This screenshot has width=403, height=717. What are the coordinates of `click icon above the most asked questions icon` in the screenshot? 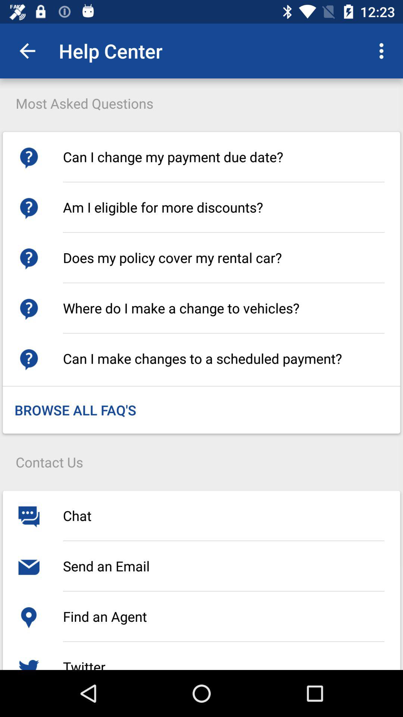 It's located at (27, 51).